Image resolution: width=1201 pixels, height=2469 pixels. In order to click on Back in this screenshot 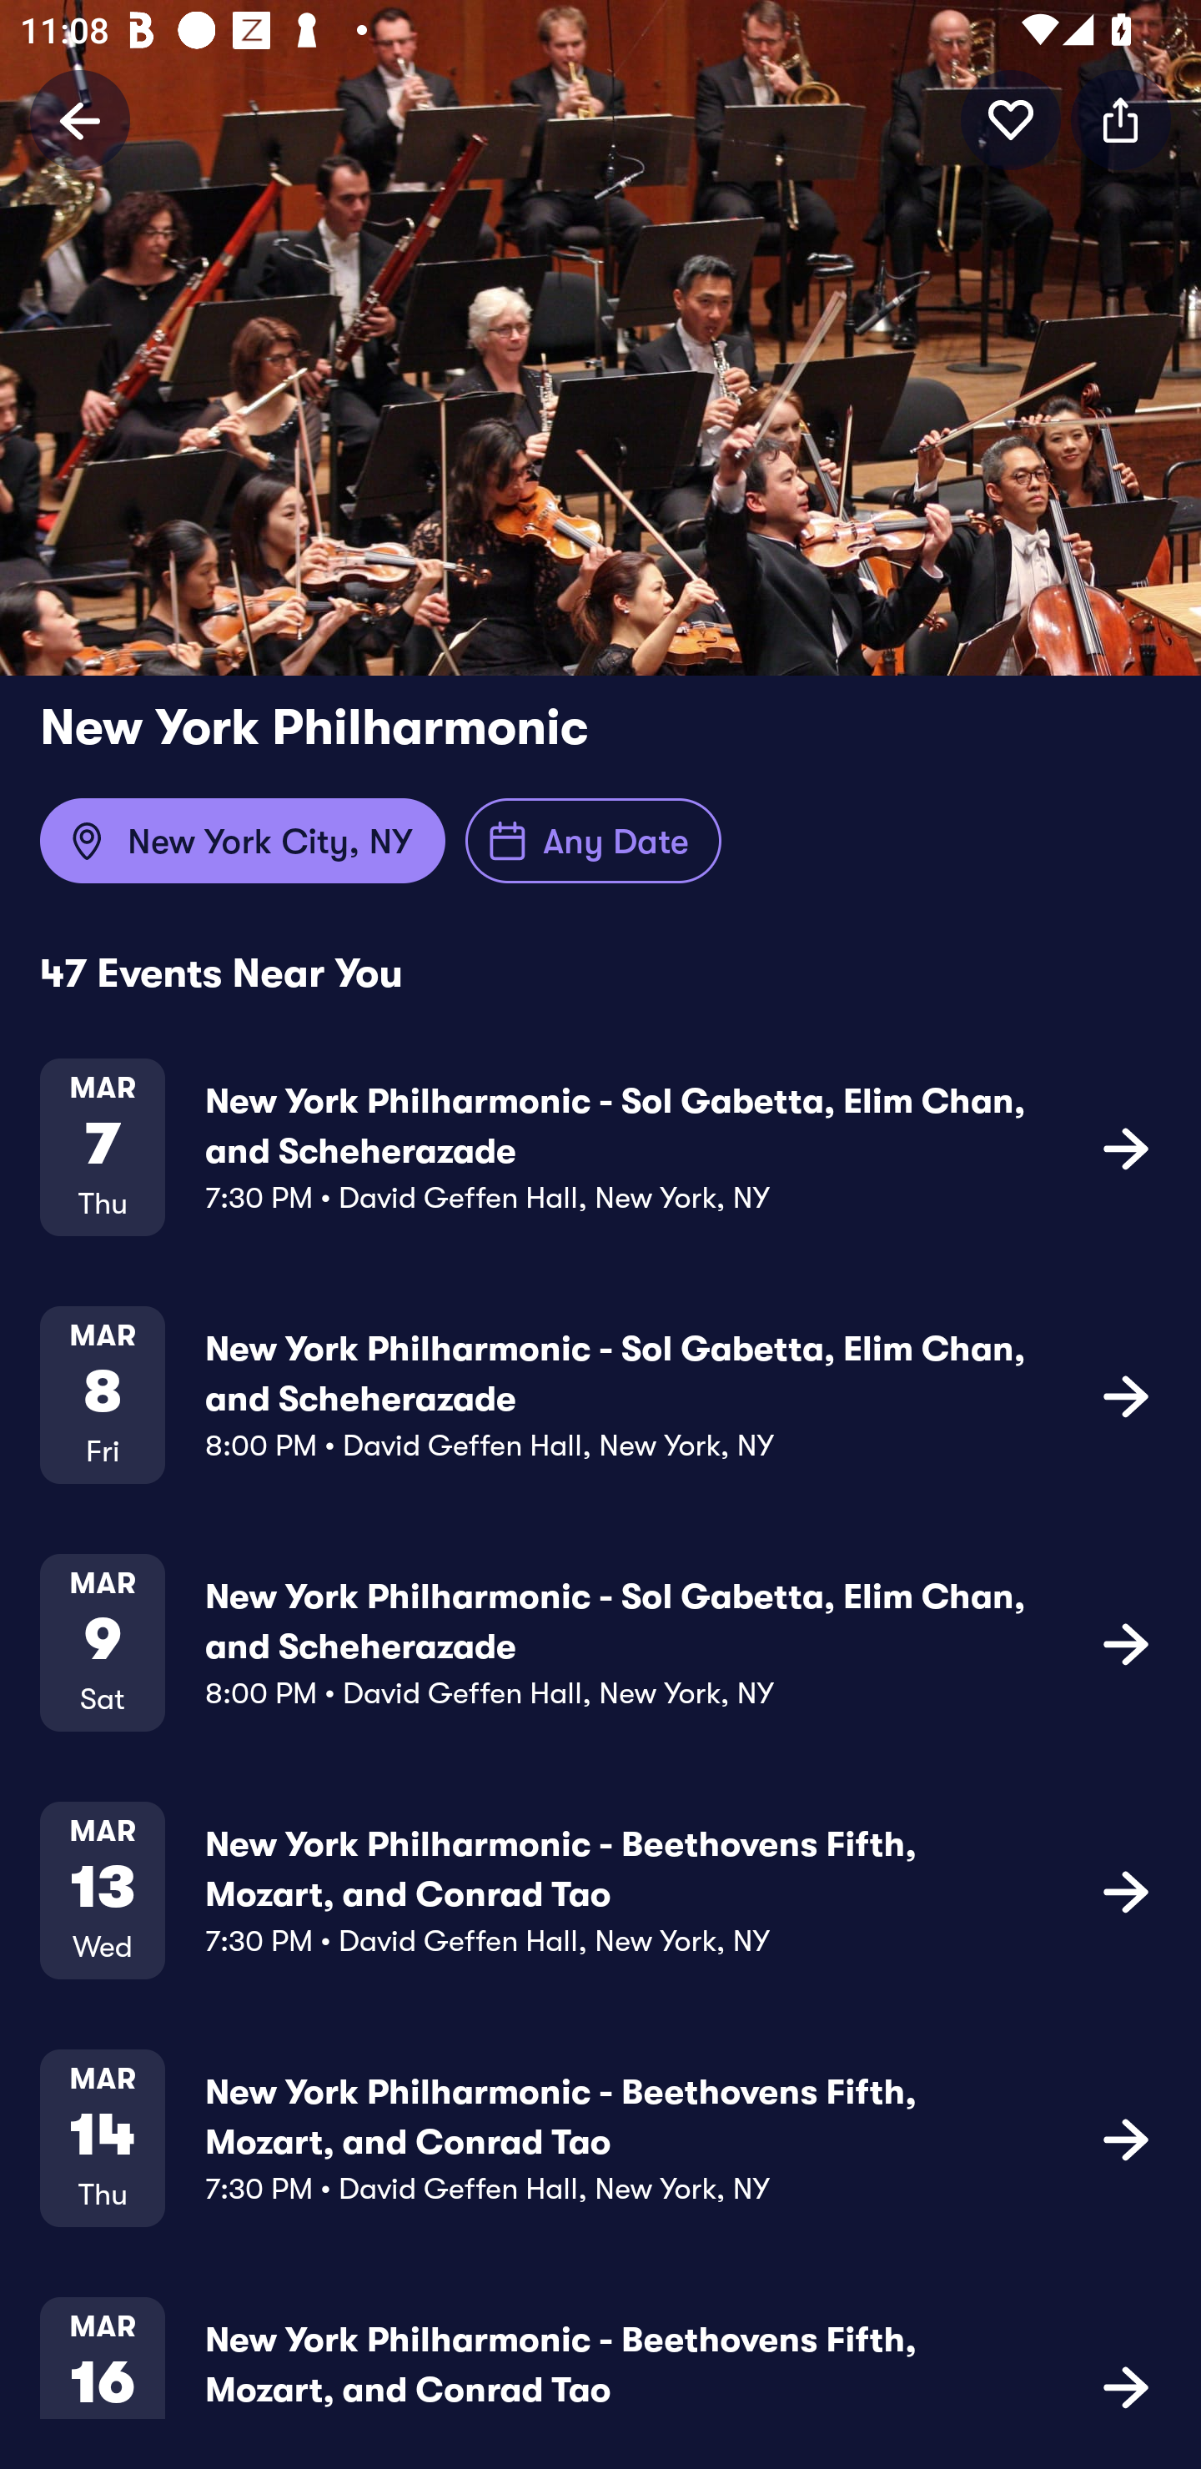, I will do `click(80, 119)`.